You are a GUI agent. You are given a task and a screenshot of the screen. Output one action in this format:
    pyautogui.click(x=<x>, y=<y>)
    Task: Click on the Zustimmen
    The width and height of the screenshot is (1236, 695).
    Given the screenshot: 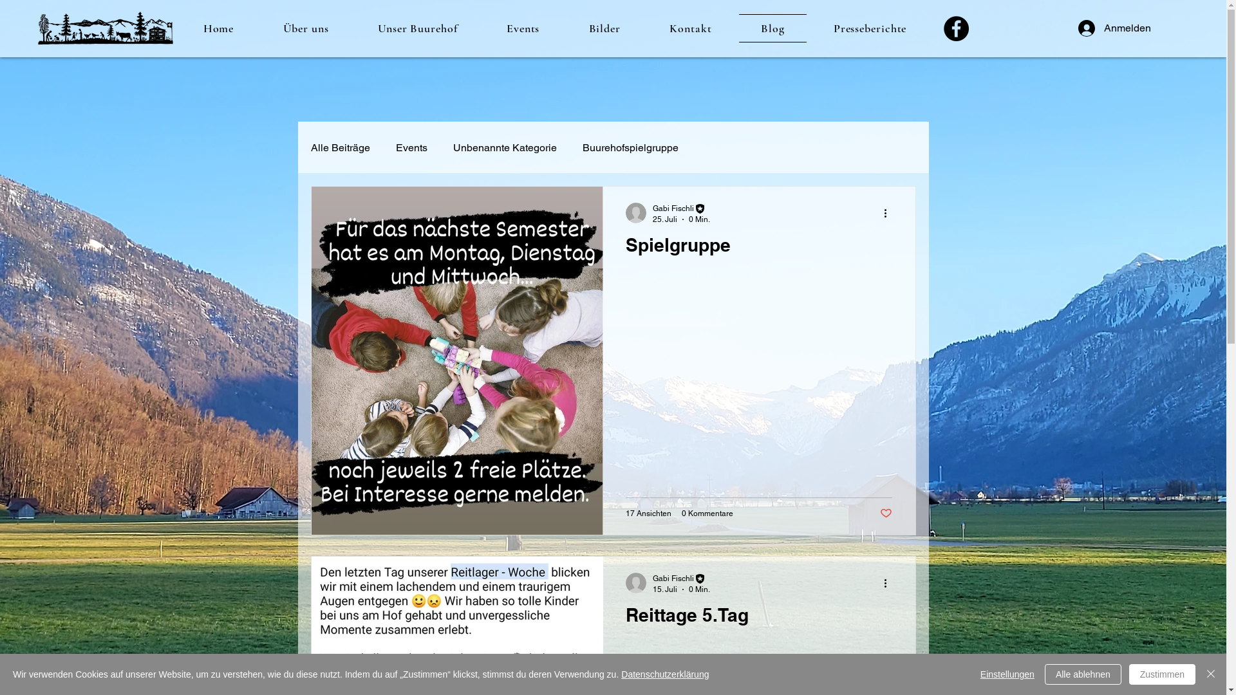 What is the action you would take?
    pyautogui.click(x=1163, y=674)
    